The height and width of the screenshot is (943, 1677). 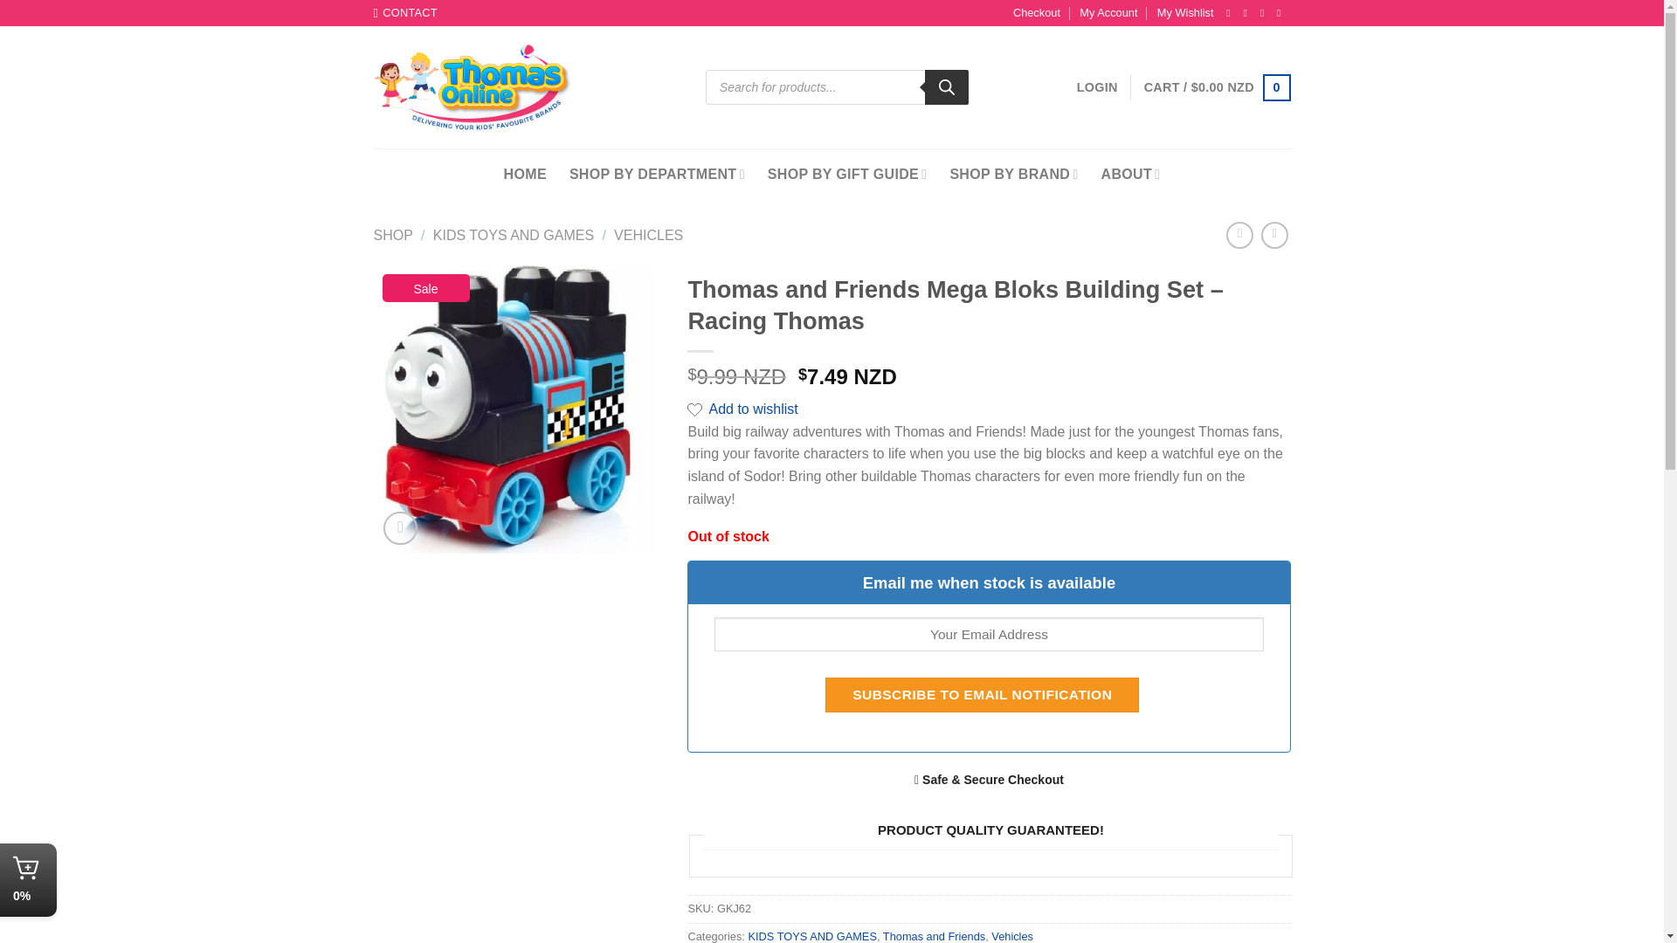 What do you see at coordinates (1282, 12) in the screenshot?
I see `Follow on Pinterest` at bounding box center [1282, 12].